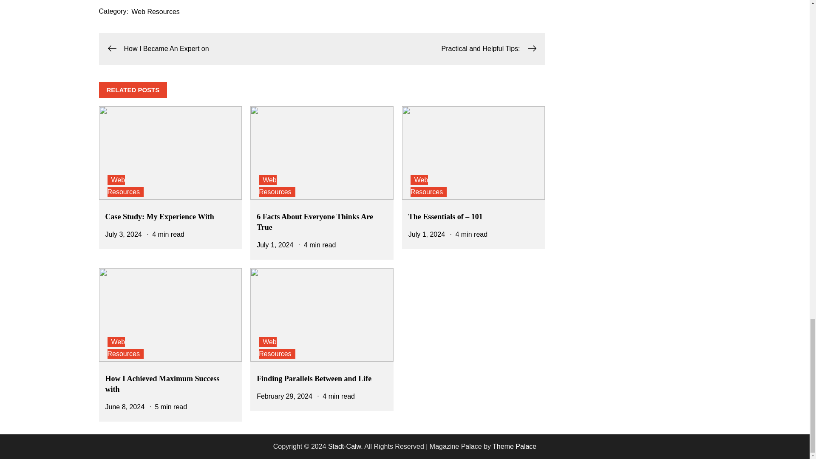 This screenshot has width=816, height=459. Describe the element at coordinates (123, 235) in the screenshot. I see `July 3, 2024` at that location.